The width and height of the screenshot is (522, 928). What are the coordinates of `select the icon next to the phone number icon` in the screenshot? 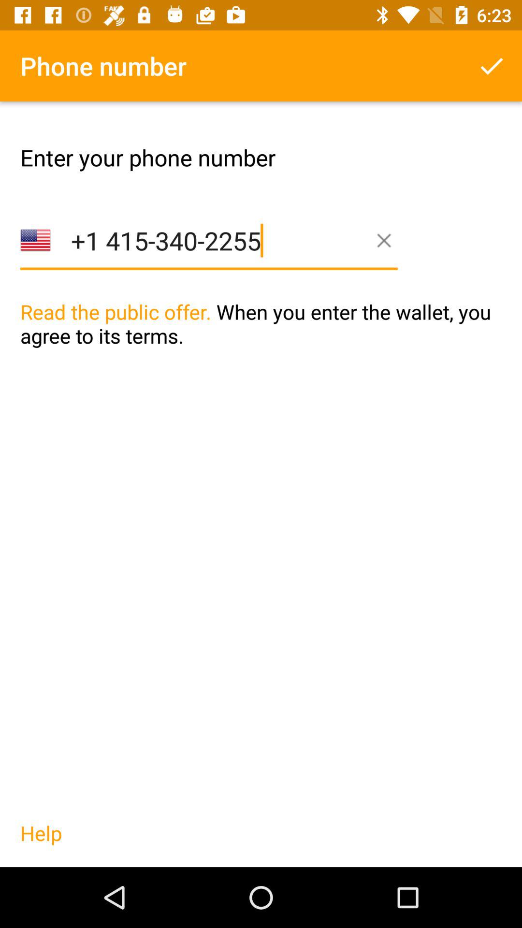 It's located at (491, 66).